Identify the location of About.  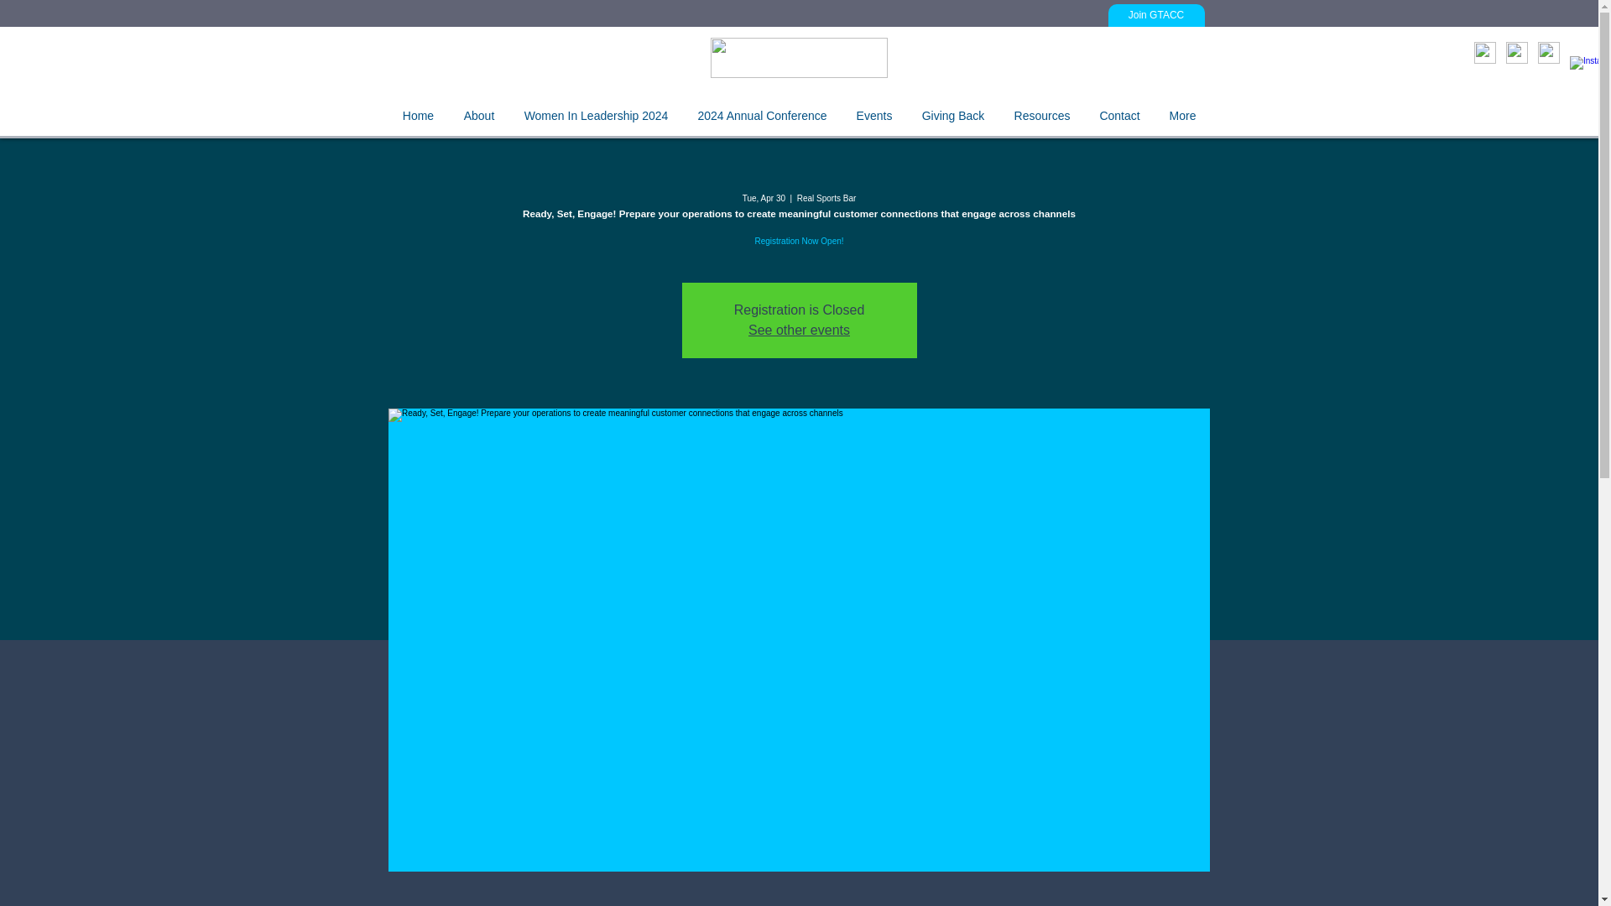
(478, 115).